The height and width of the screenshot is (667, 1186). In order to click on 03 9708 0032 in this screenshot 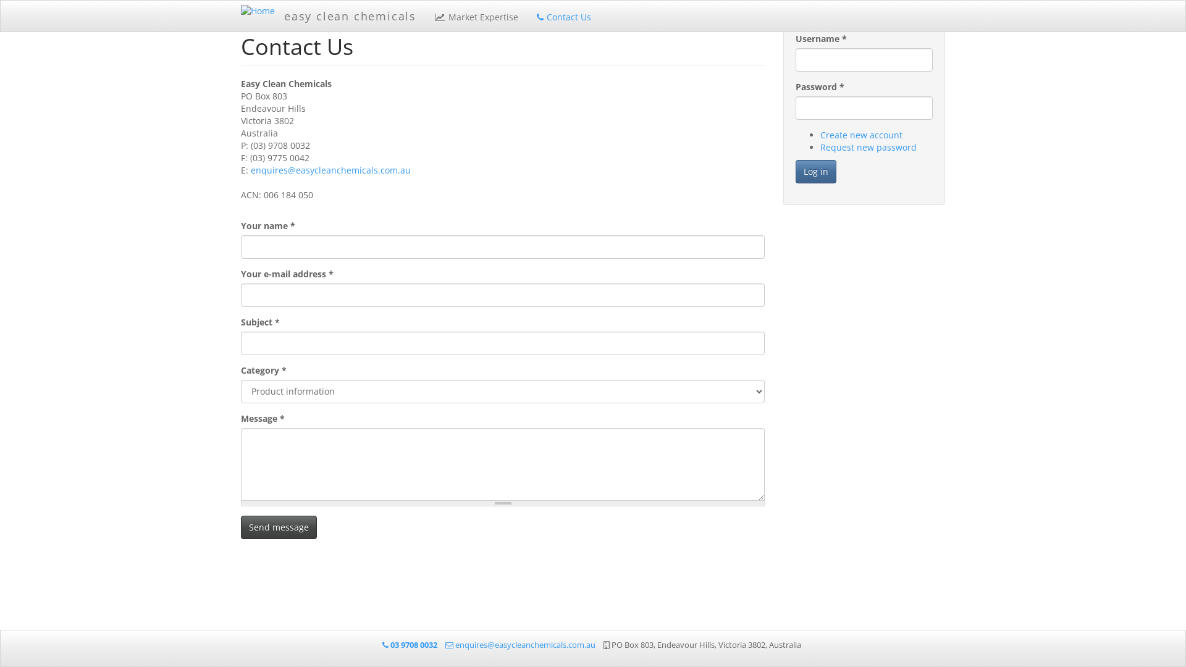, I will do `click(409, 645)`.